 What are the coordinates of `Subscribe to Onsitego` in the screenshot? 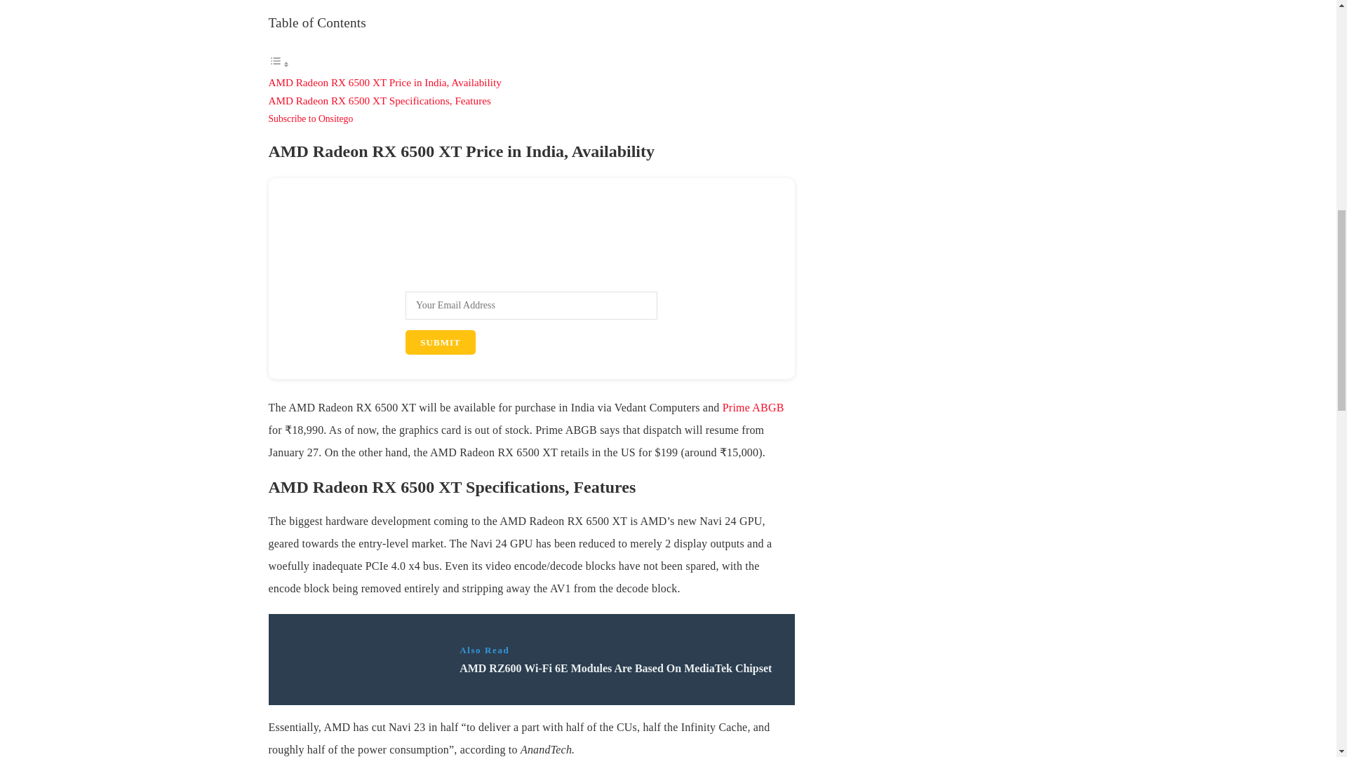 It's located at (310, 119).